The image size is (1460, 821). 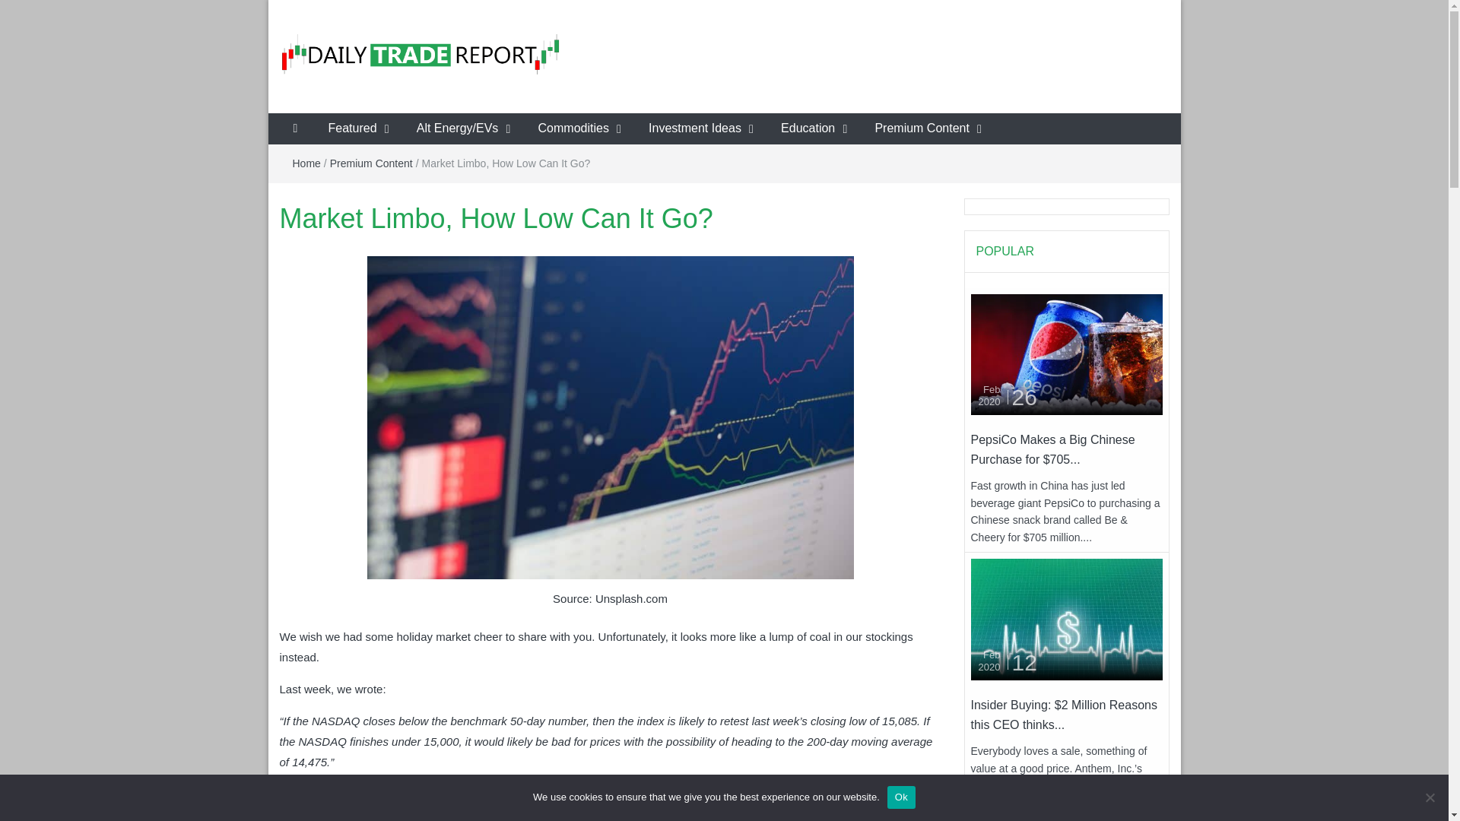 I want to click on Daily Trade Report, so click(x=394, y=97).